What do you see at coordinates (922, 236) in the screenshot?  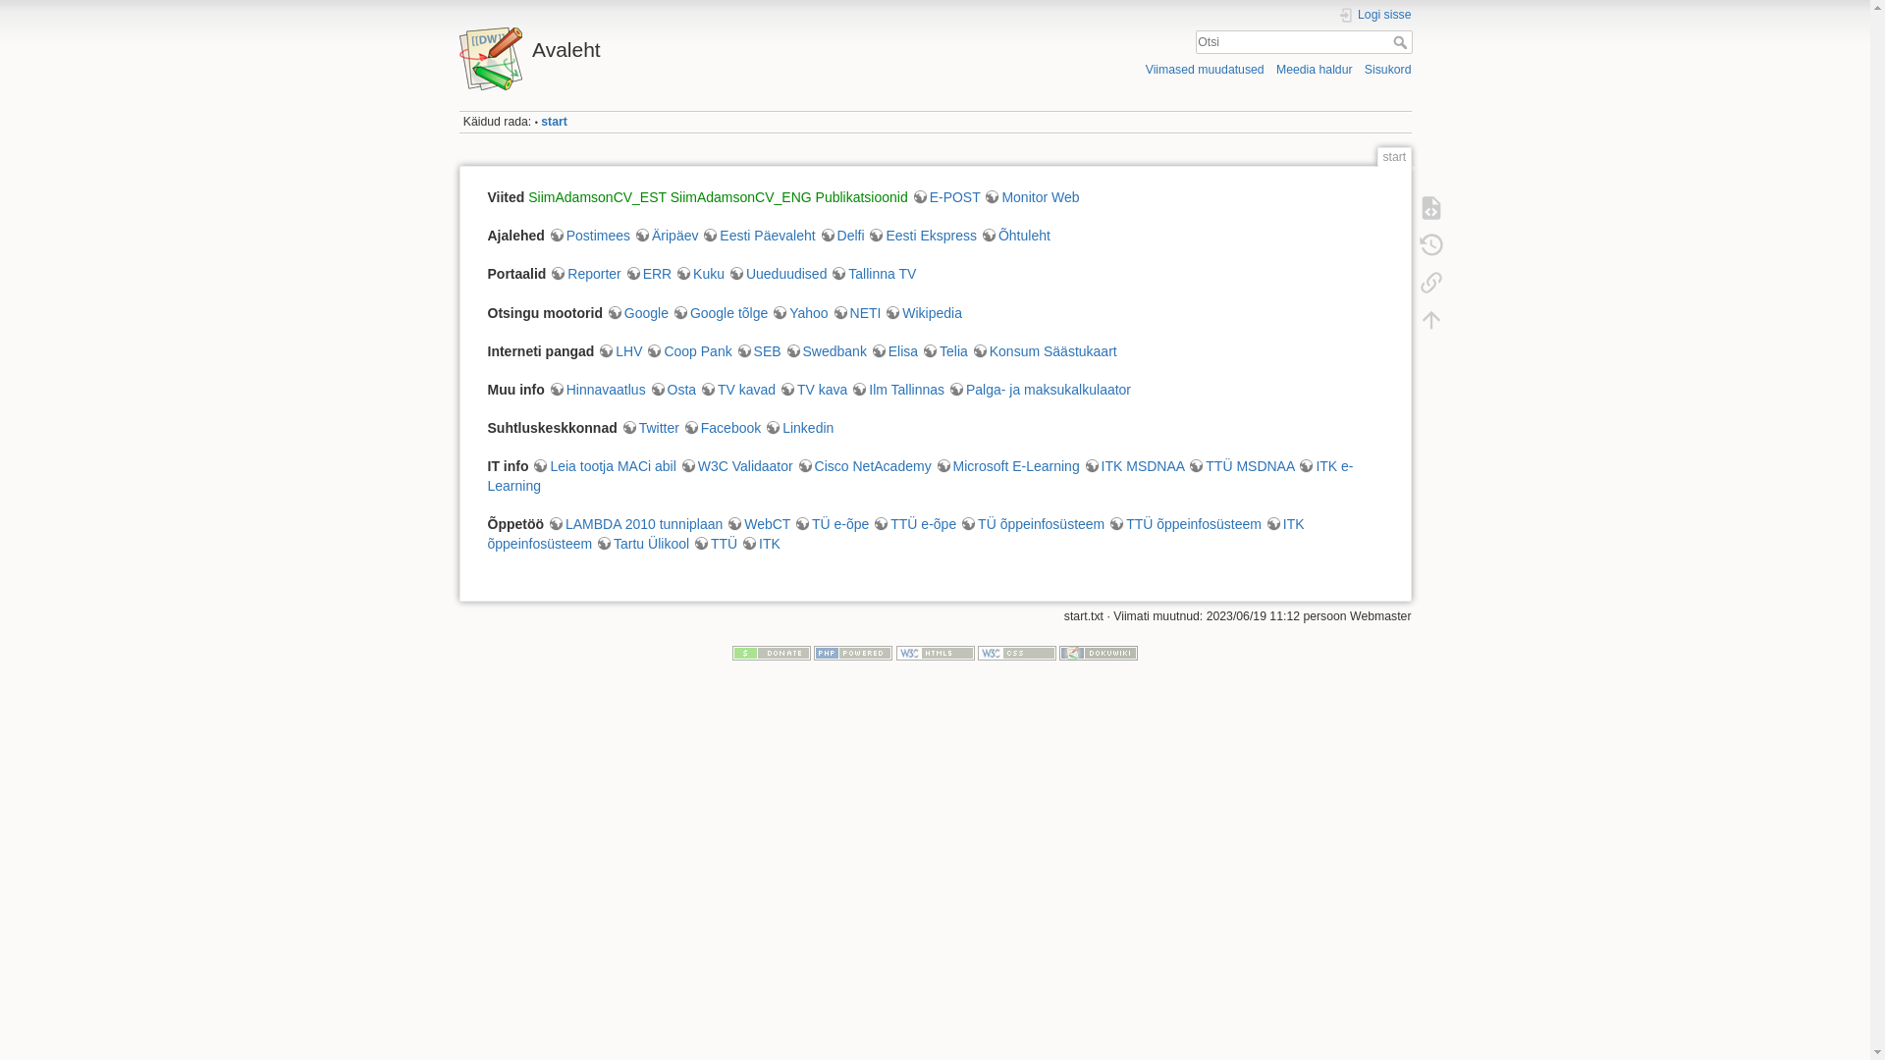 I see `Eesti Ekspress` at bounding box center [922, 236].